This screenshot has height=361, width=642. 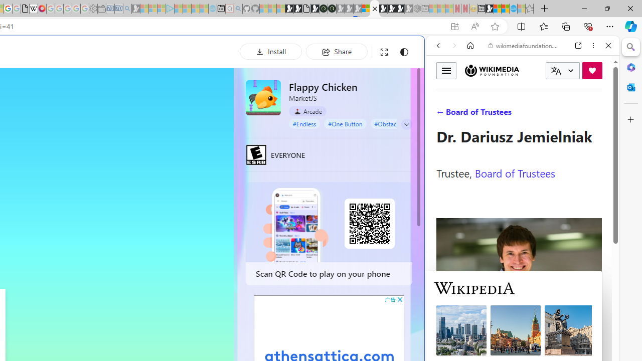 I want to click on Arcade, so click(x=308, y=111).